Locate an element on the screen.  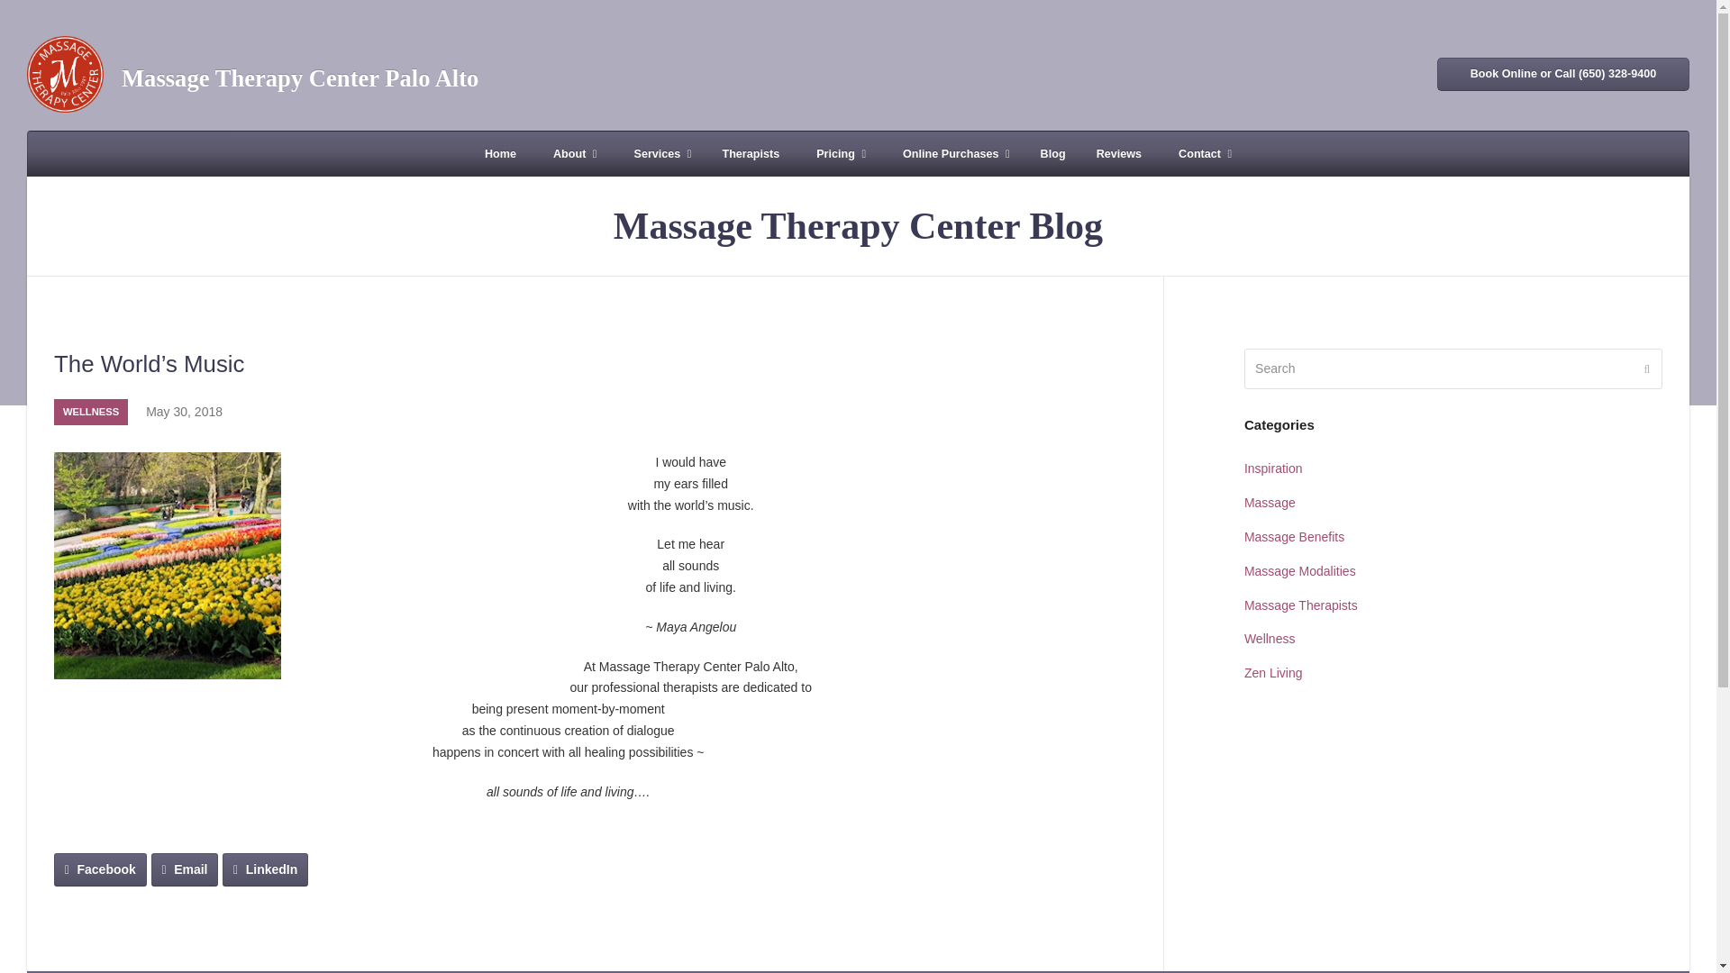
Contact is located at coordinates (1202, 153).